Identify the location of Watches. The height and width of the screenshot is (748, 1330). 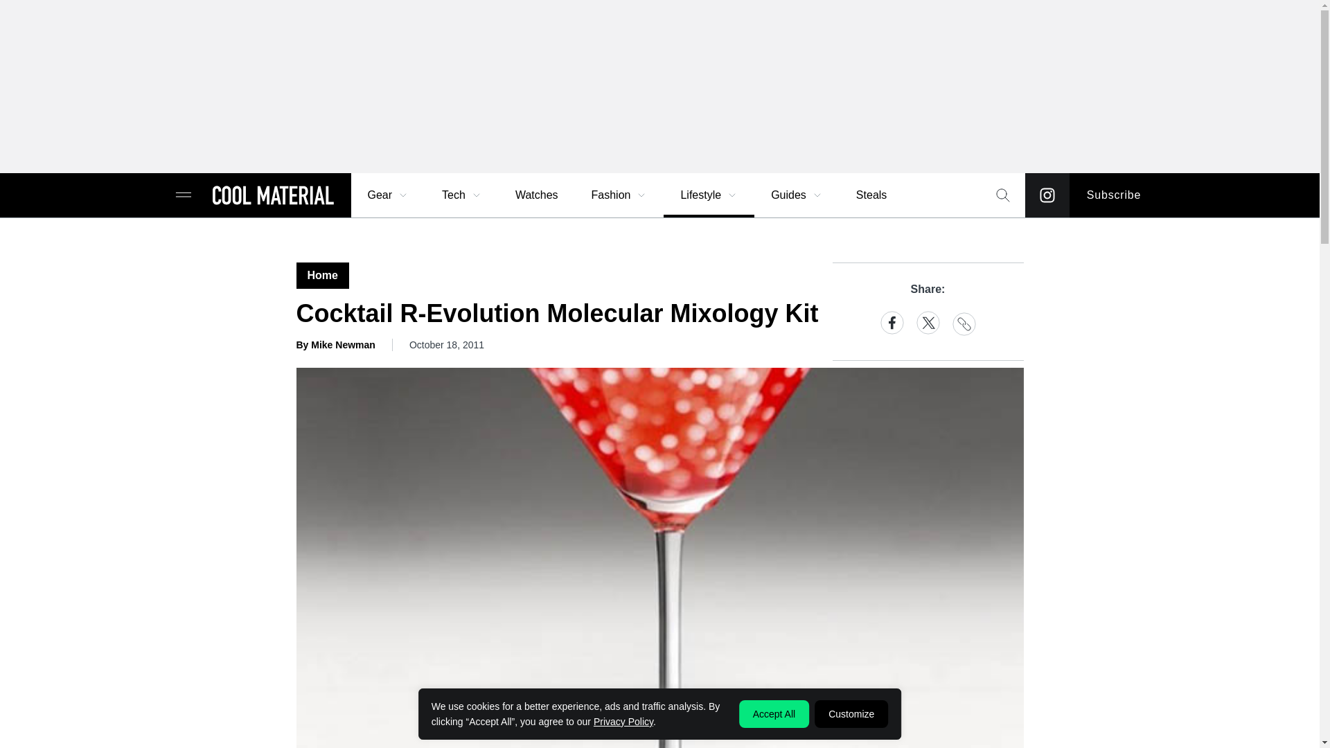
(536, 195).